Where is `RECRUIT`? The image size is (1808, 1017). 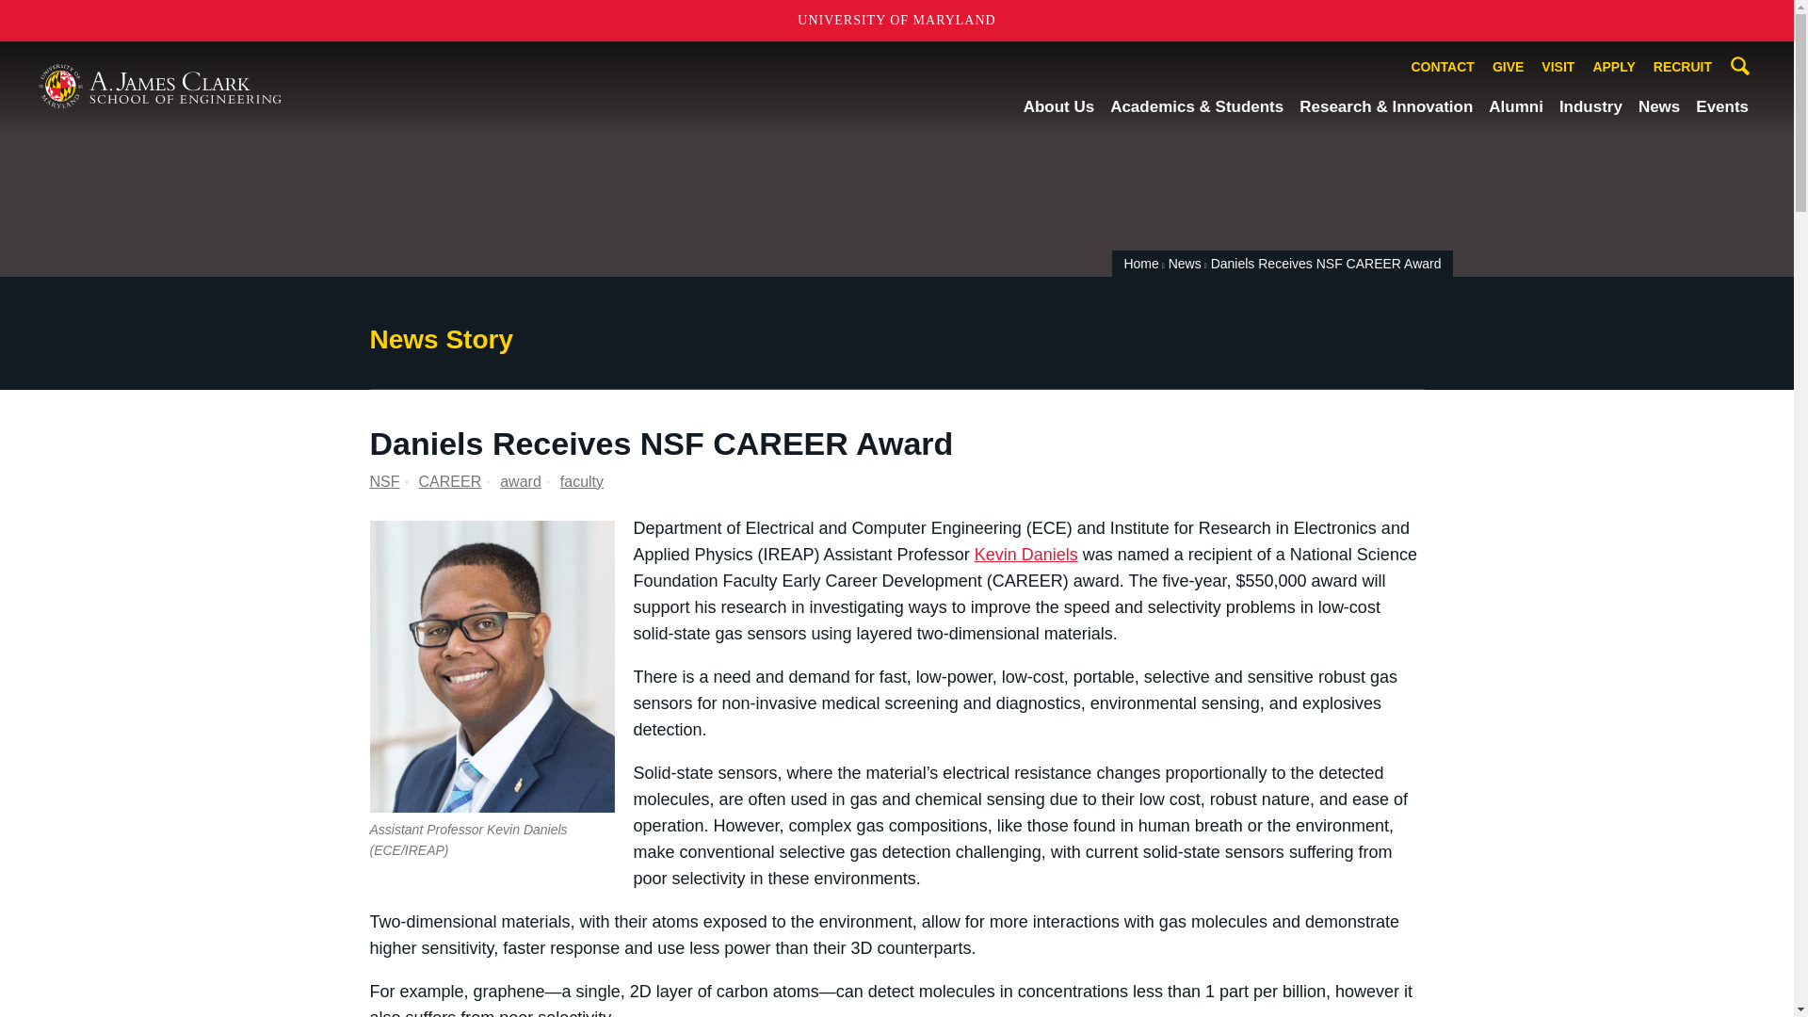
RECRUIT is located at coordinates (1683, 68).